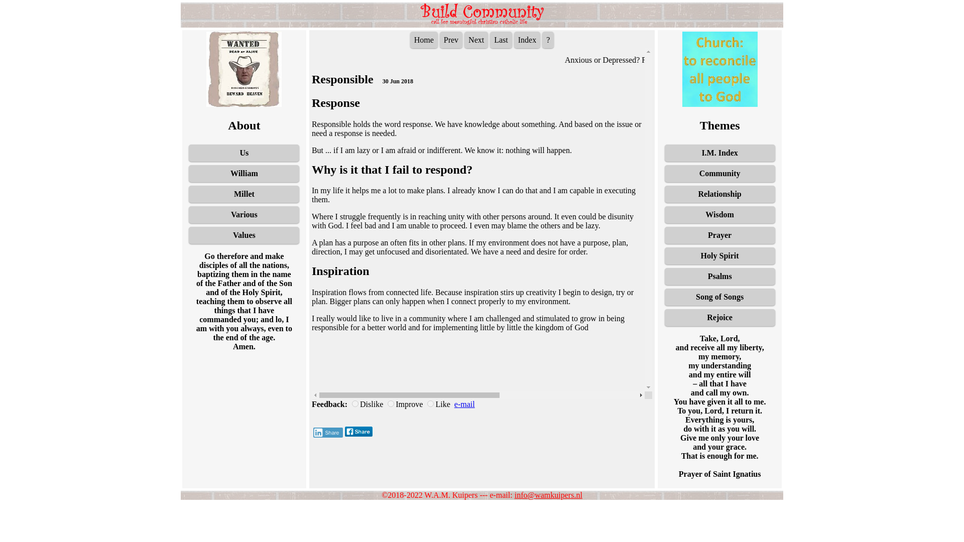 The image size is (964, 542). Describe the element at coordinates (244, 215) in the screenshot. I see `Various` at that location.